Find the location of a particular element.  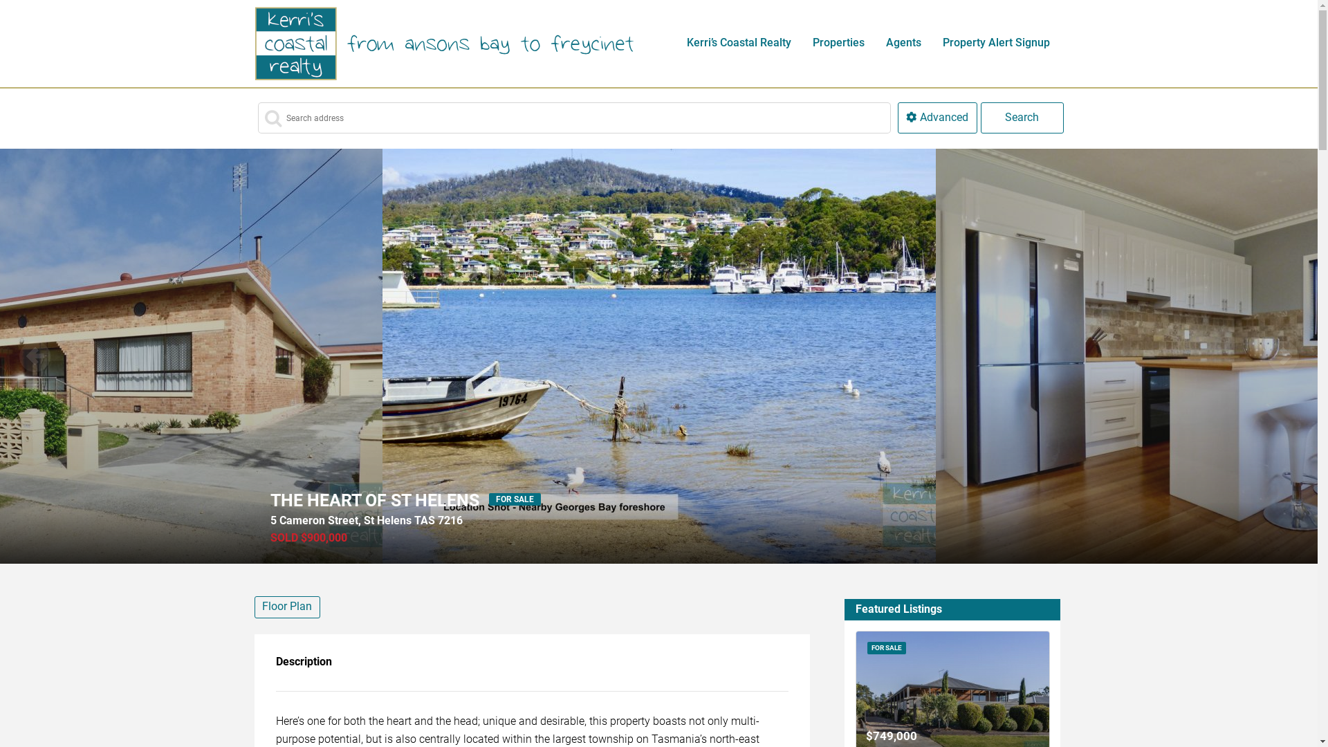

Search is located at coordinates (1022, 118).